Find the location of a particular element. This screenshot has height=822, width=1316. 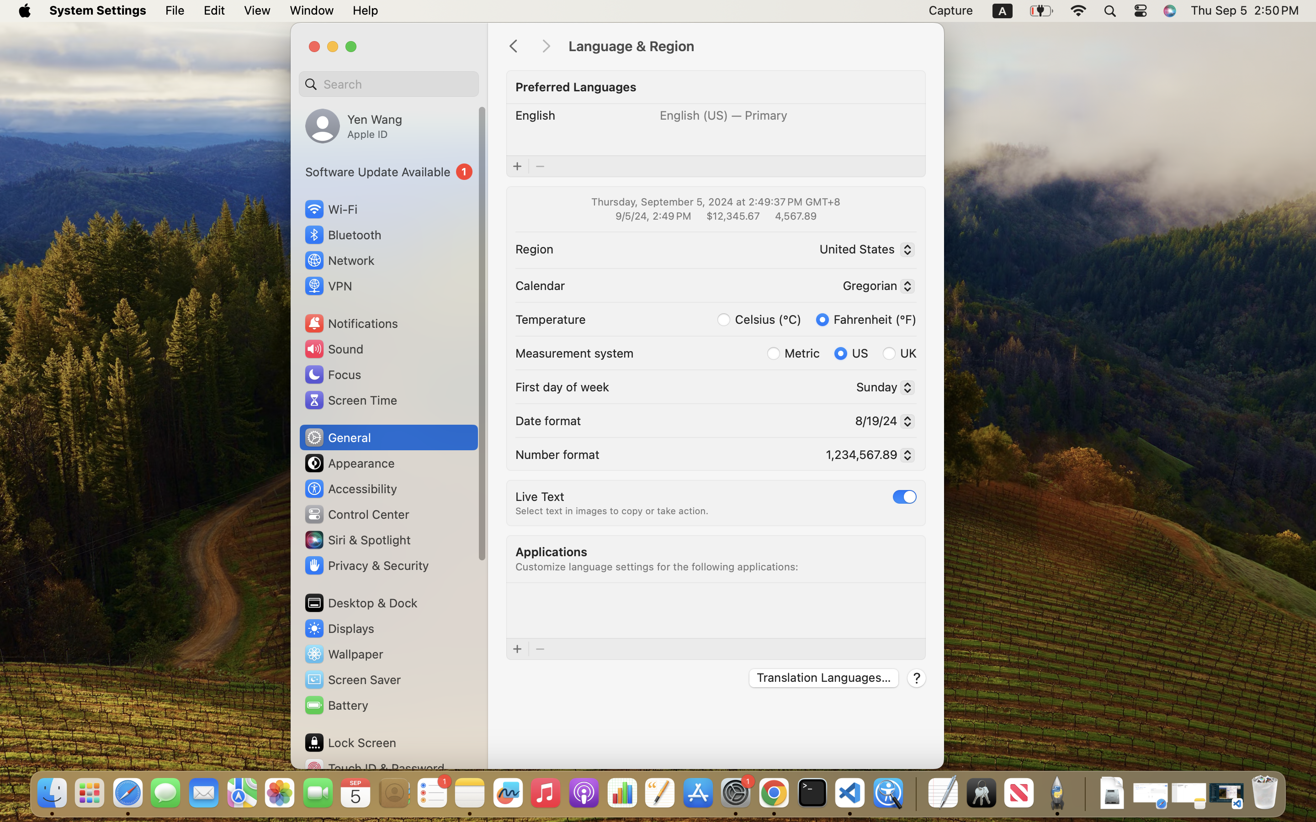

Select text in images to copy or take action. is located at coordinates (612, 511).